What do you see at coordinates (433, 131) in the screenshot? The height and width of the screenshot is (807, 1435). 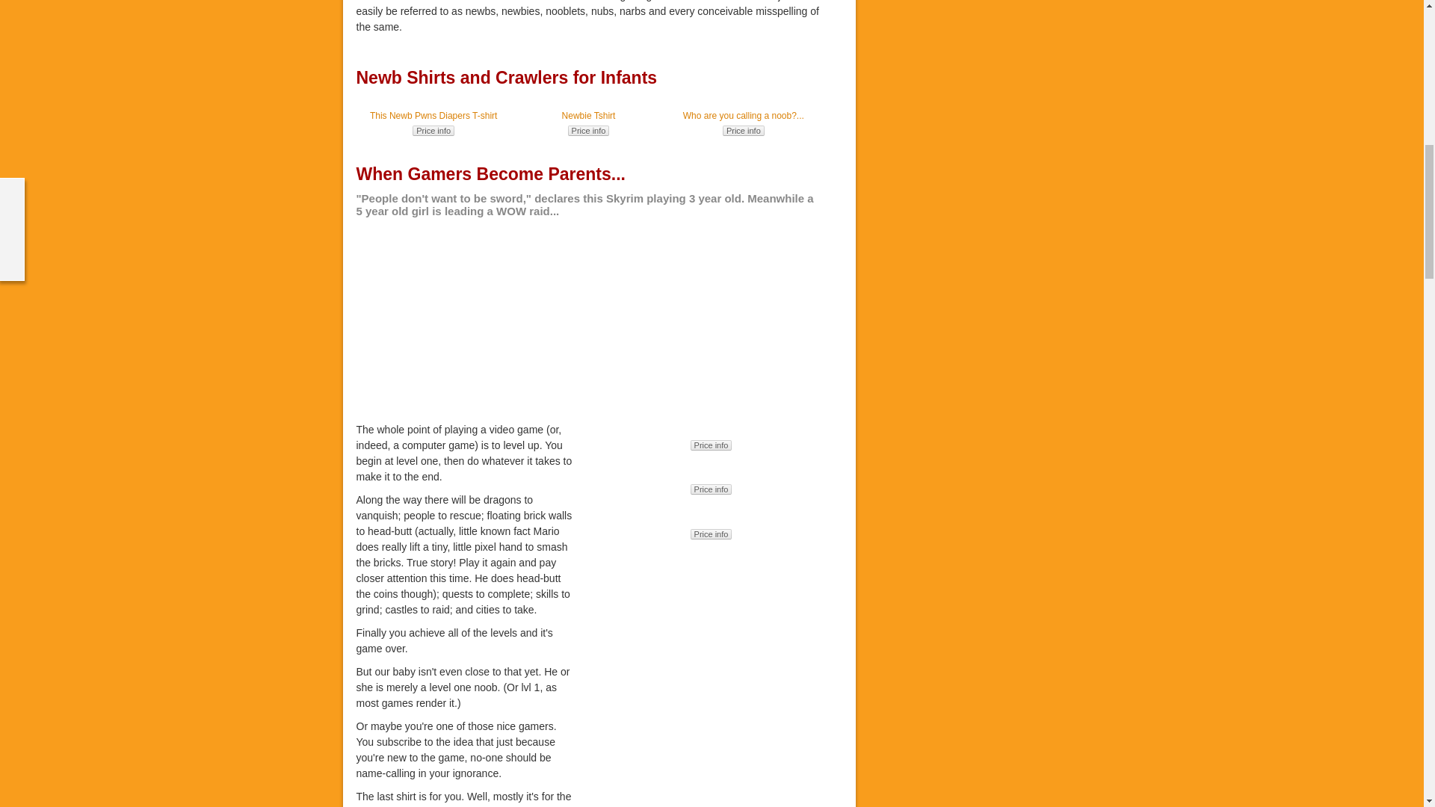 I see `Price info` at bounding box center [433, 131].